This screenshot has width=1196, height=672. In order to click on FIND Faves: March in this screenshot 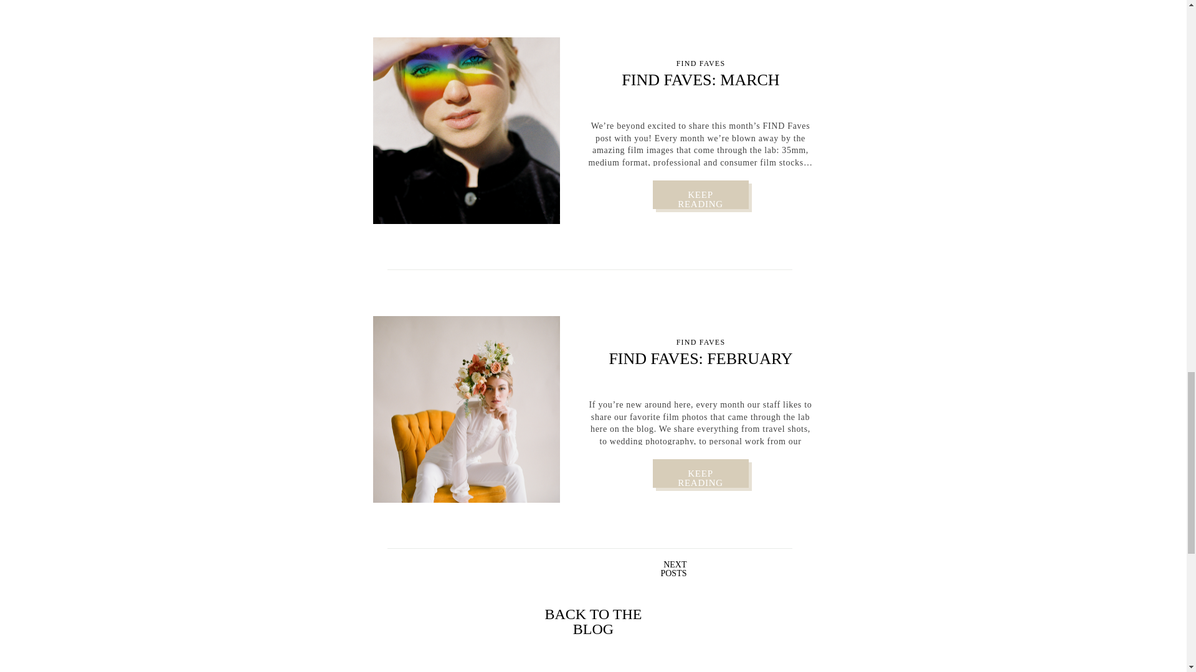, I will do `click(700, 194)`.